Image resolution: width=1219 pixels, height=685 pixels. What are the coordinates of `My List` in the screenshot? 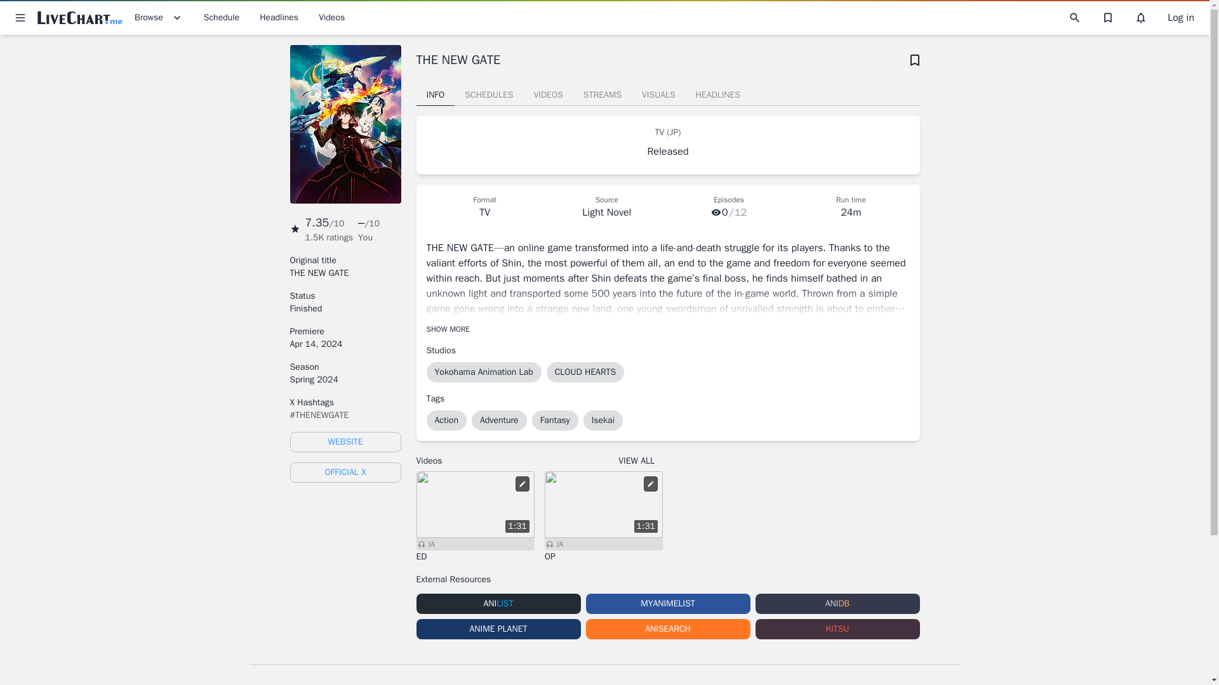 It's located at (1107, 18).